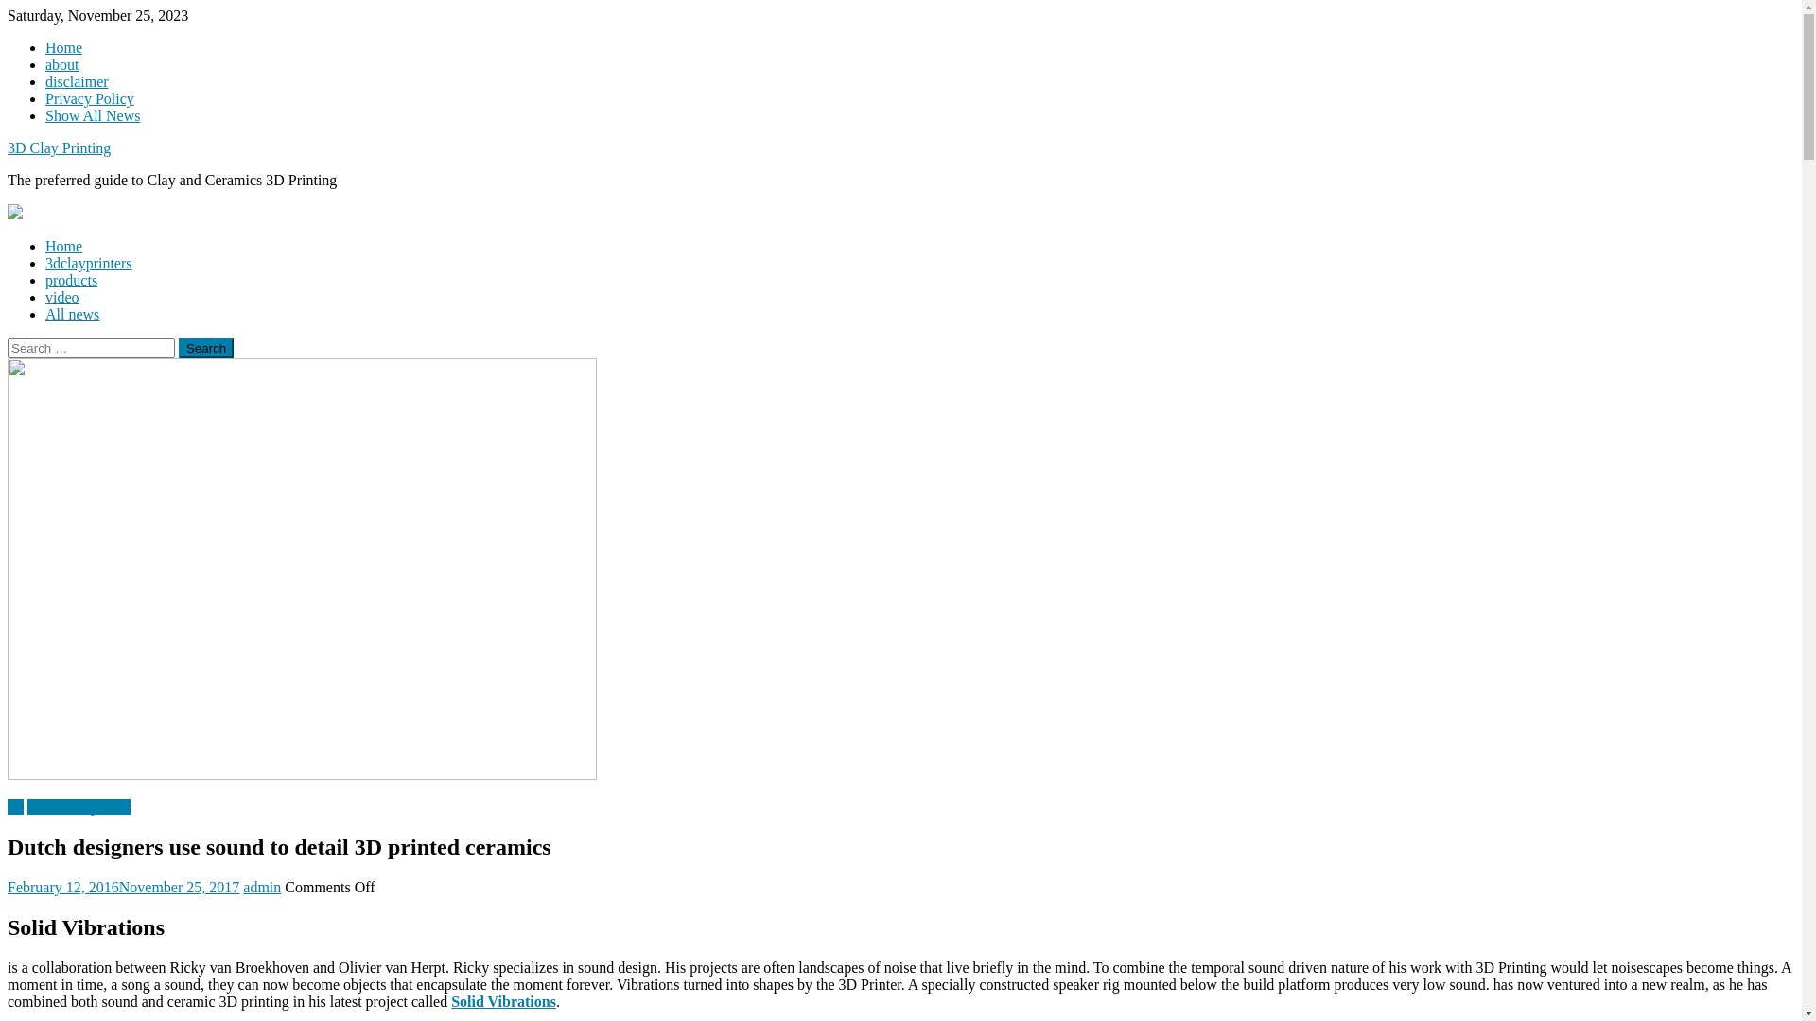 This screenshot has height=1021, width=1816. What do you see at coordinates (79, 807) in the screenshot?
I see `DIY delta printer` at bounding box center [79, 807].